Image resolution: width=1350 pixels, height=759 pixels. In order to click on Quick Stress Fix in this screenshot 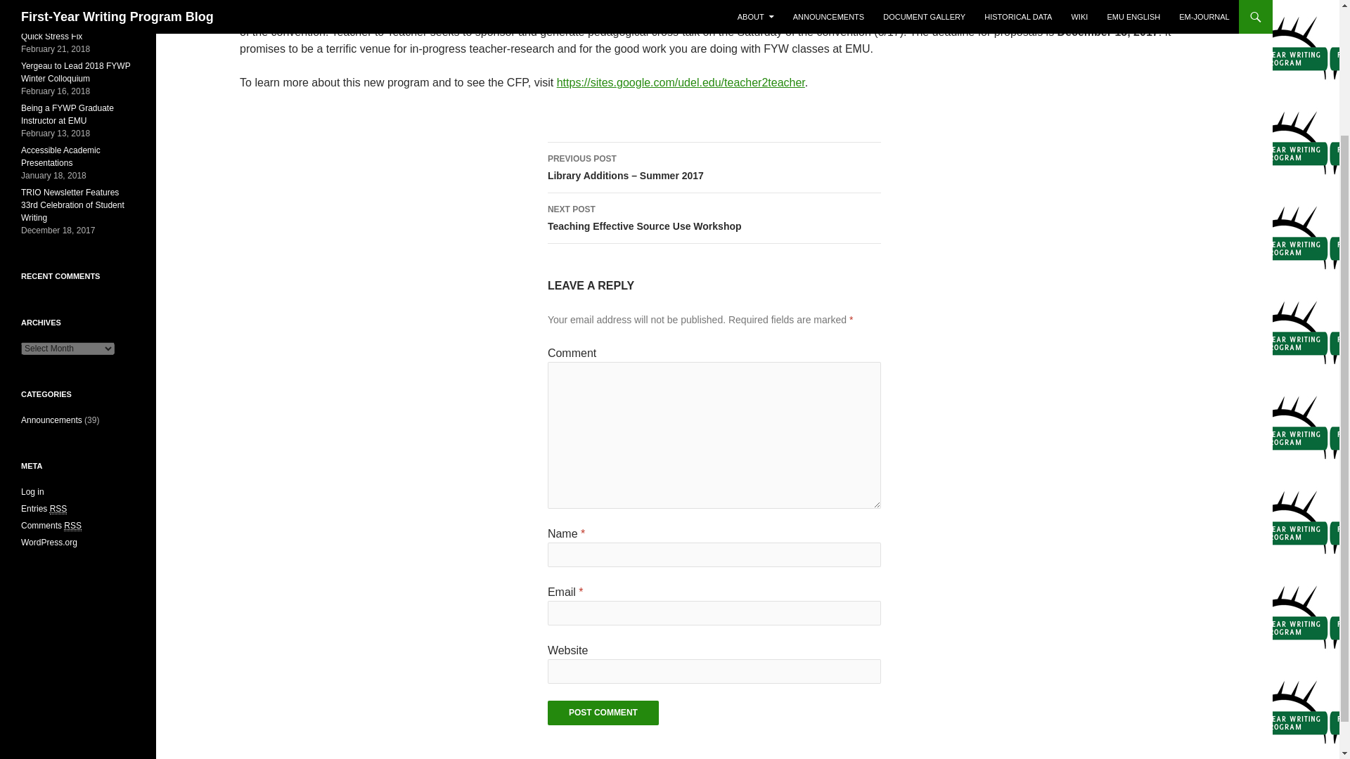, I will do `click(49, 542)`.